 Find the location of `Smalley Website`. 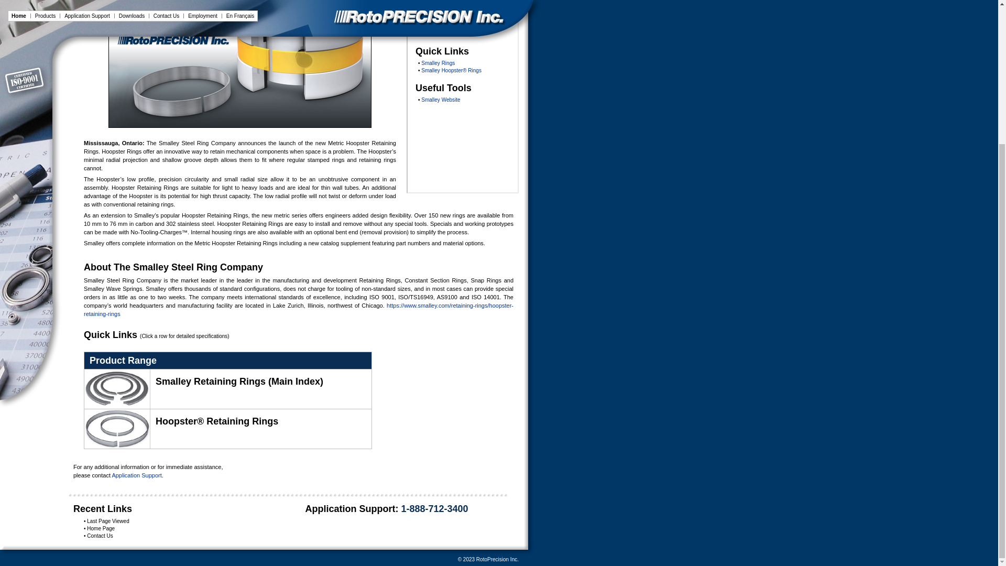

Smalley Website is located at coordinates (440, 100).